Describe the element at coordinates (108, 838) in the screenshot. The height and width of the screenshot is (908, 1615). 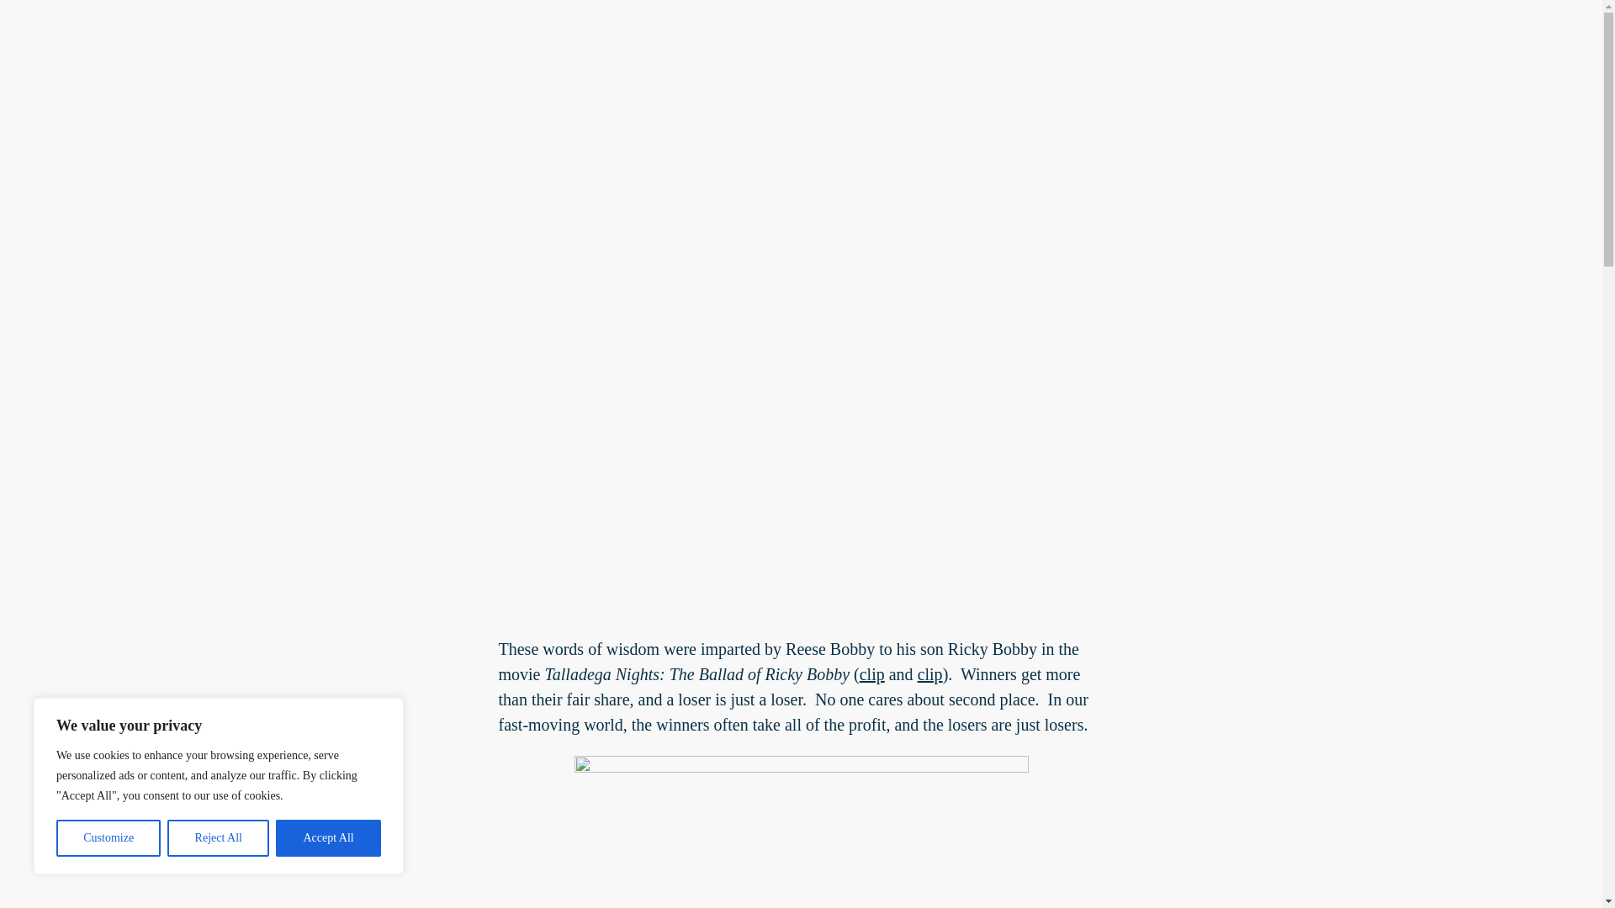
I see `Customize` at that location.